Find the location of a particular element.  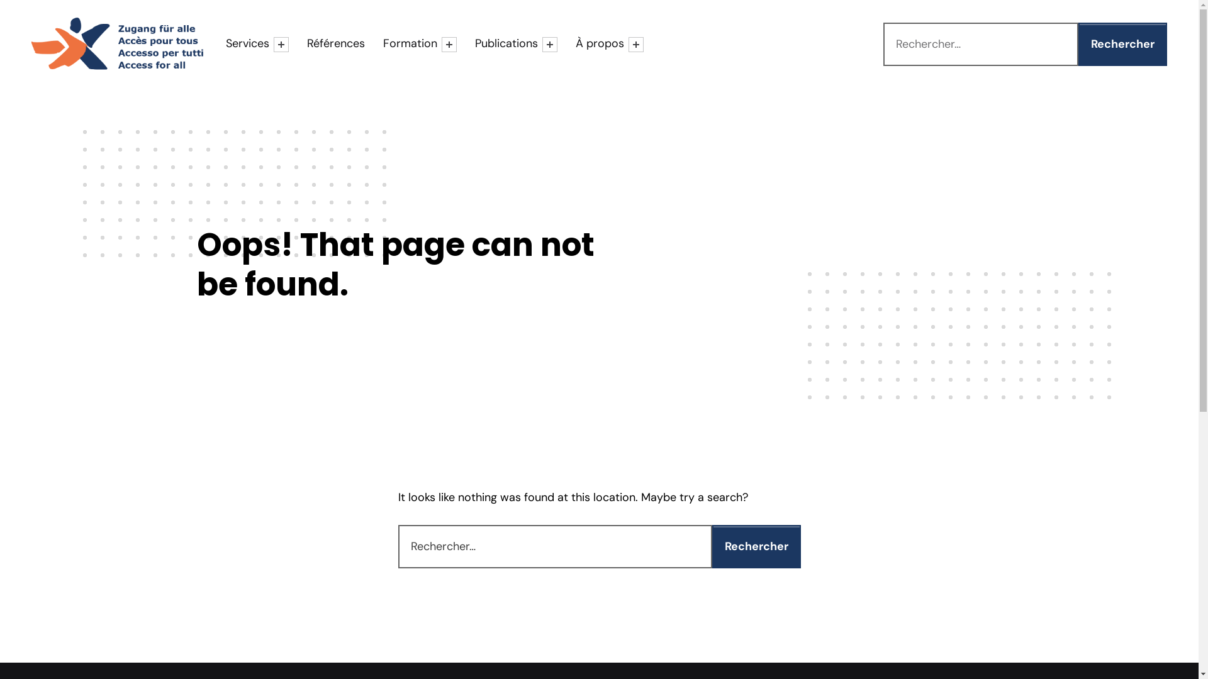

Rechercher is located at coordinates (756, 547).